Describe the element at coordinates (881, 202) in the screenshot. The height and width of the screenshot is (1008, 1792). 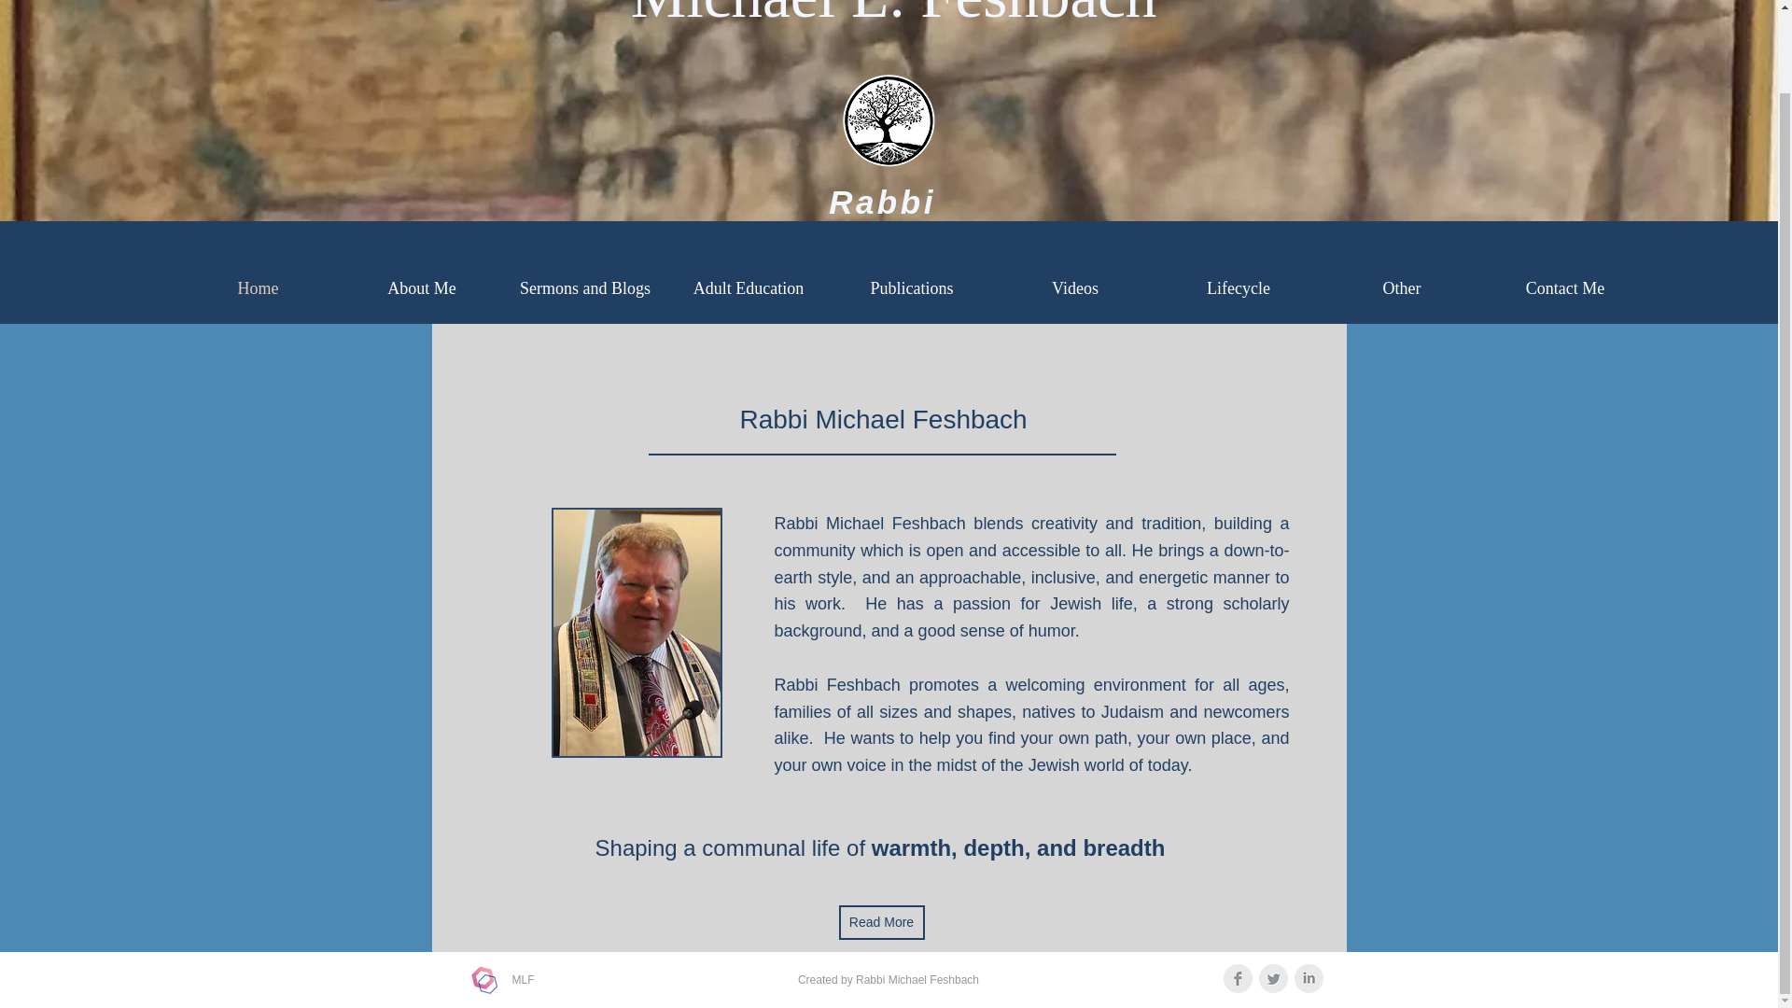
I see `Rabbi` at that location.